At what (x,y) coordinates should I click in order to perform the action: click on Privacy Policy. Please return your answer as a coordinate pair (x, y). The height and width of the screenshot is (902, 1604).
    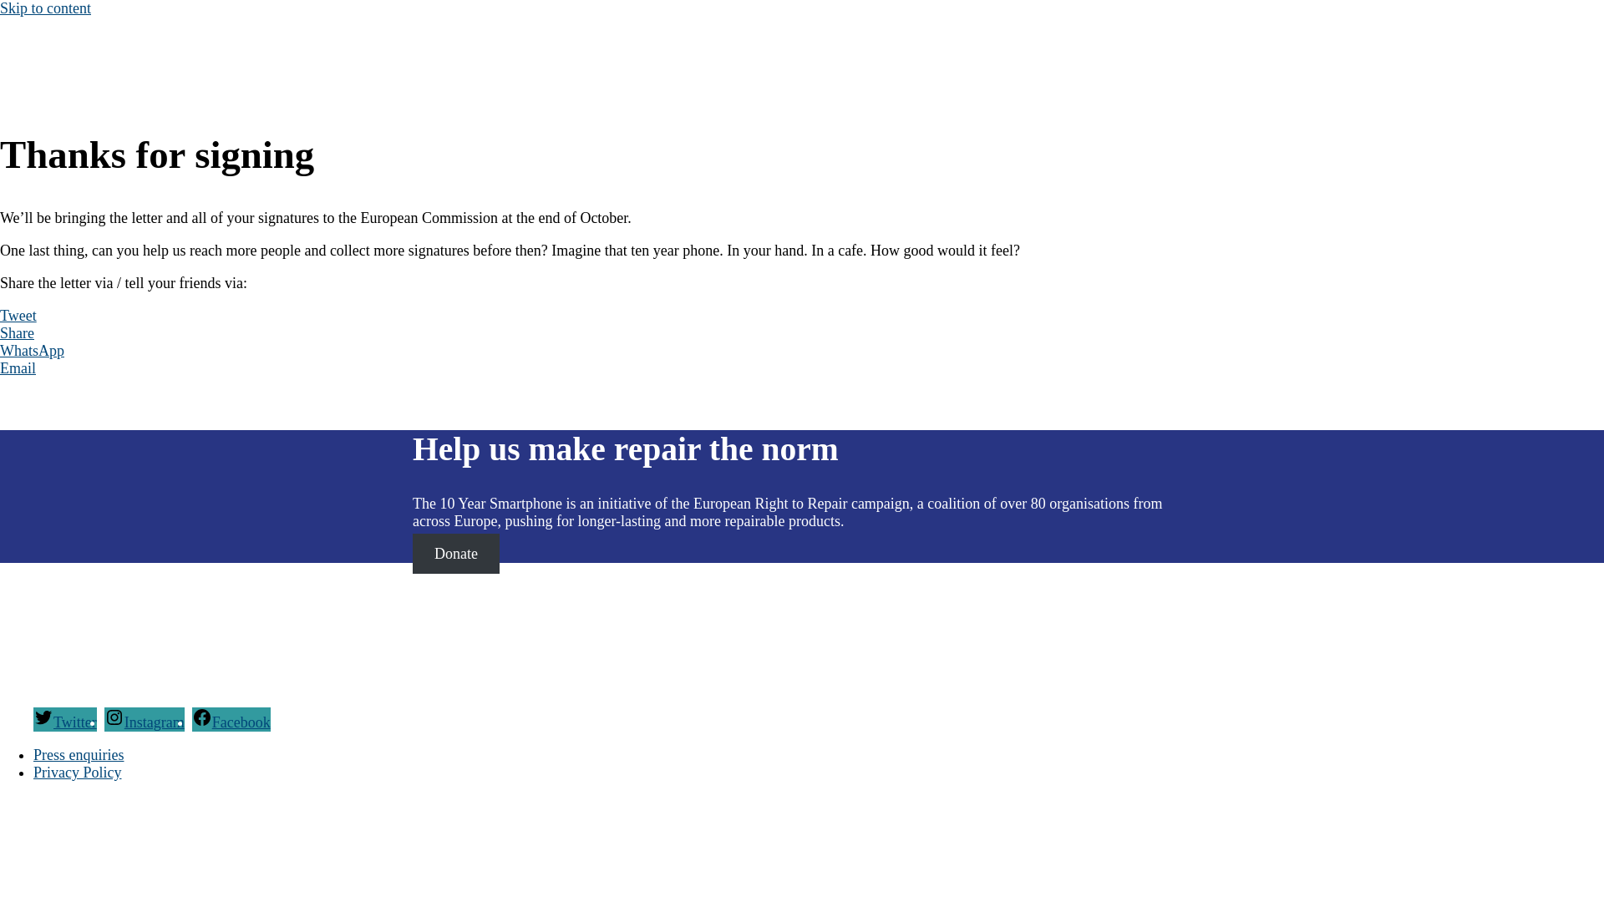
    Looking at the image, I should click on (78, 773).